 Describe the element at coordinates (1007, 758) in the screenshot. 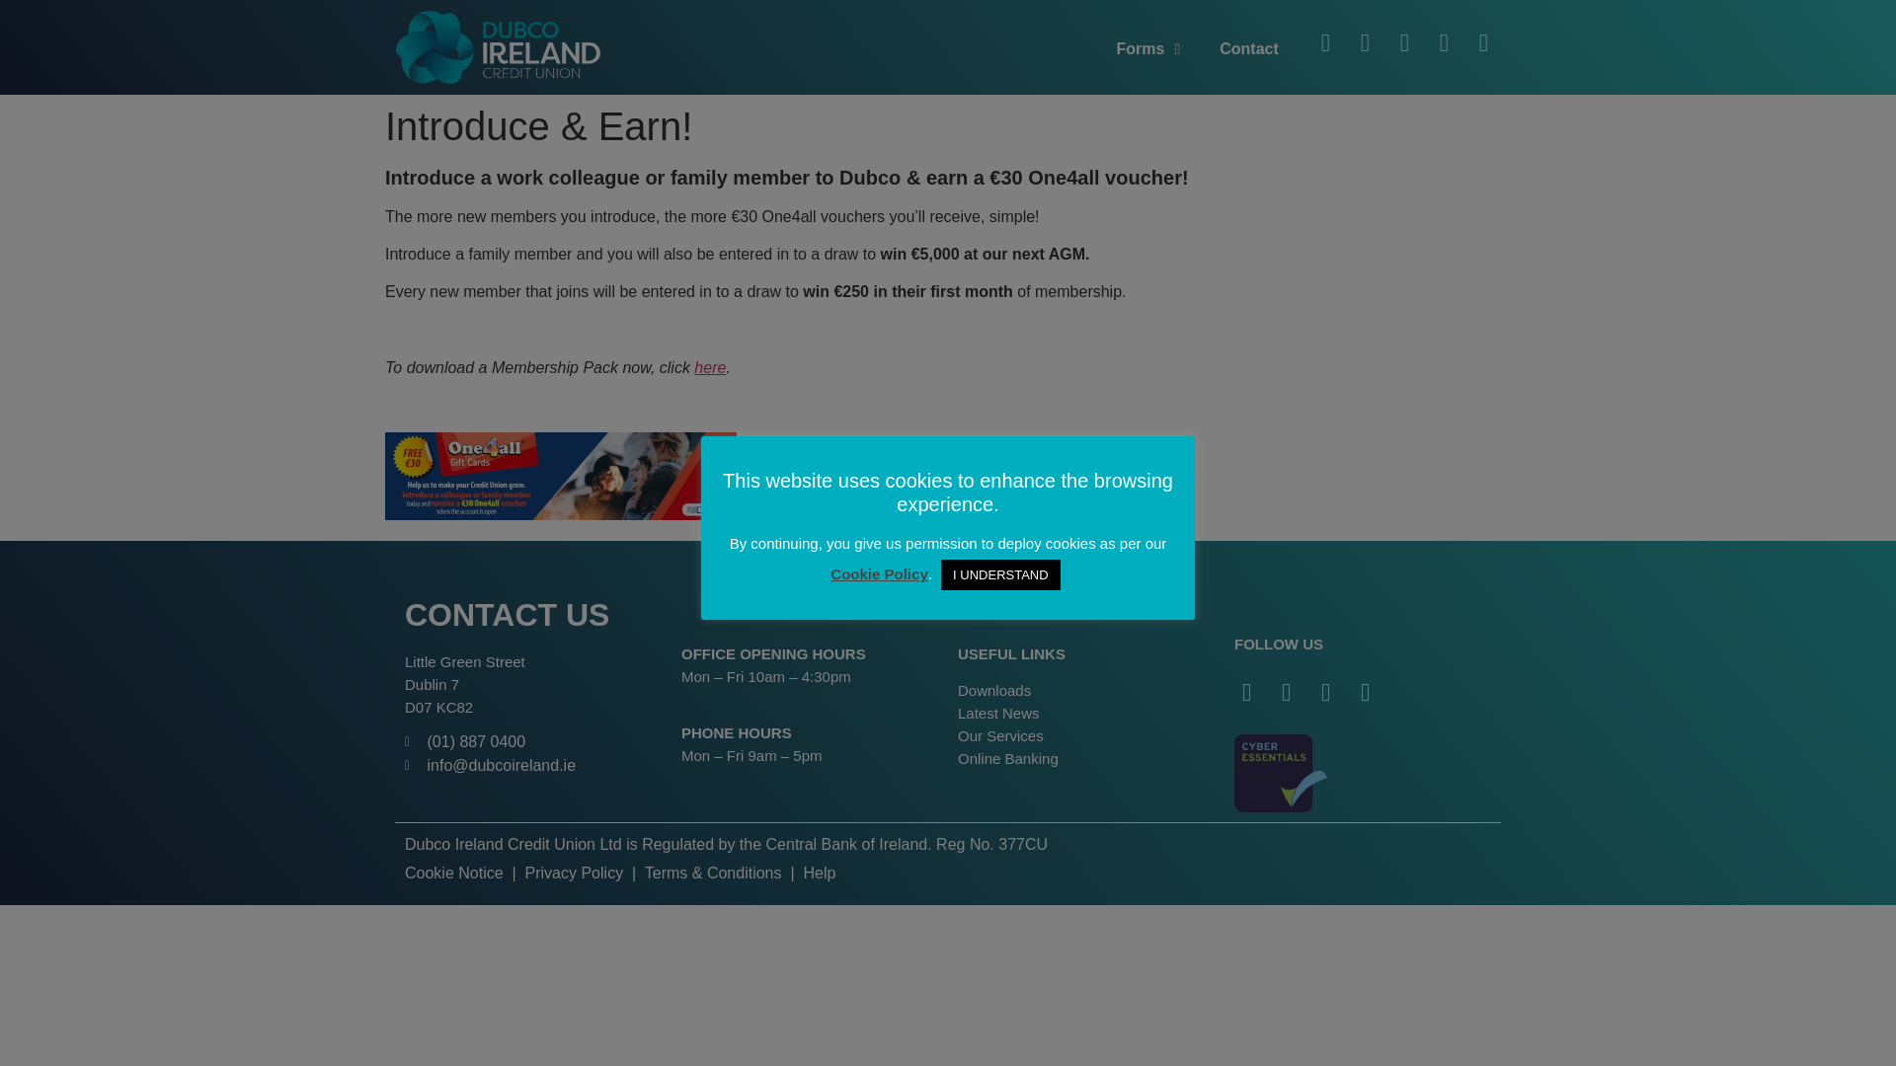

I see `Online Banking` at that location.